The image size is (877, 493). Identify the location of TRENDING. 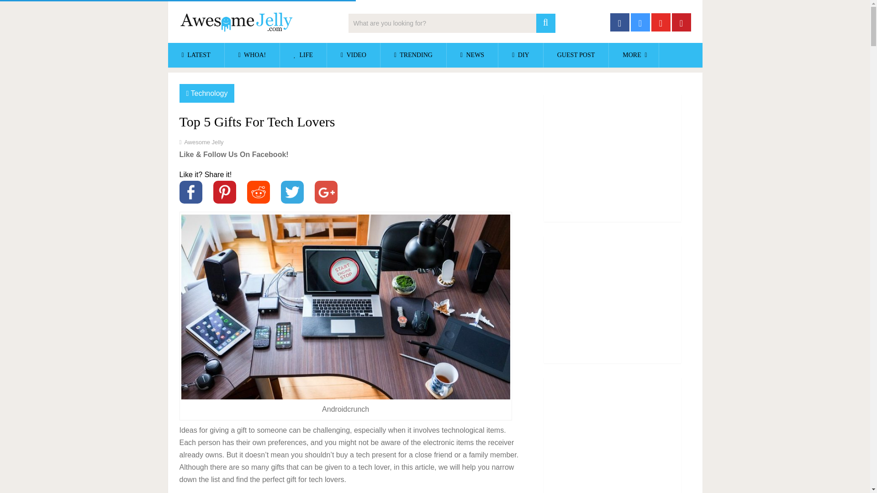
(413, 55).